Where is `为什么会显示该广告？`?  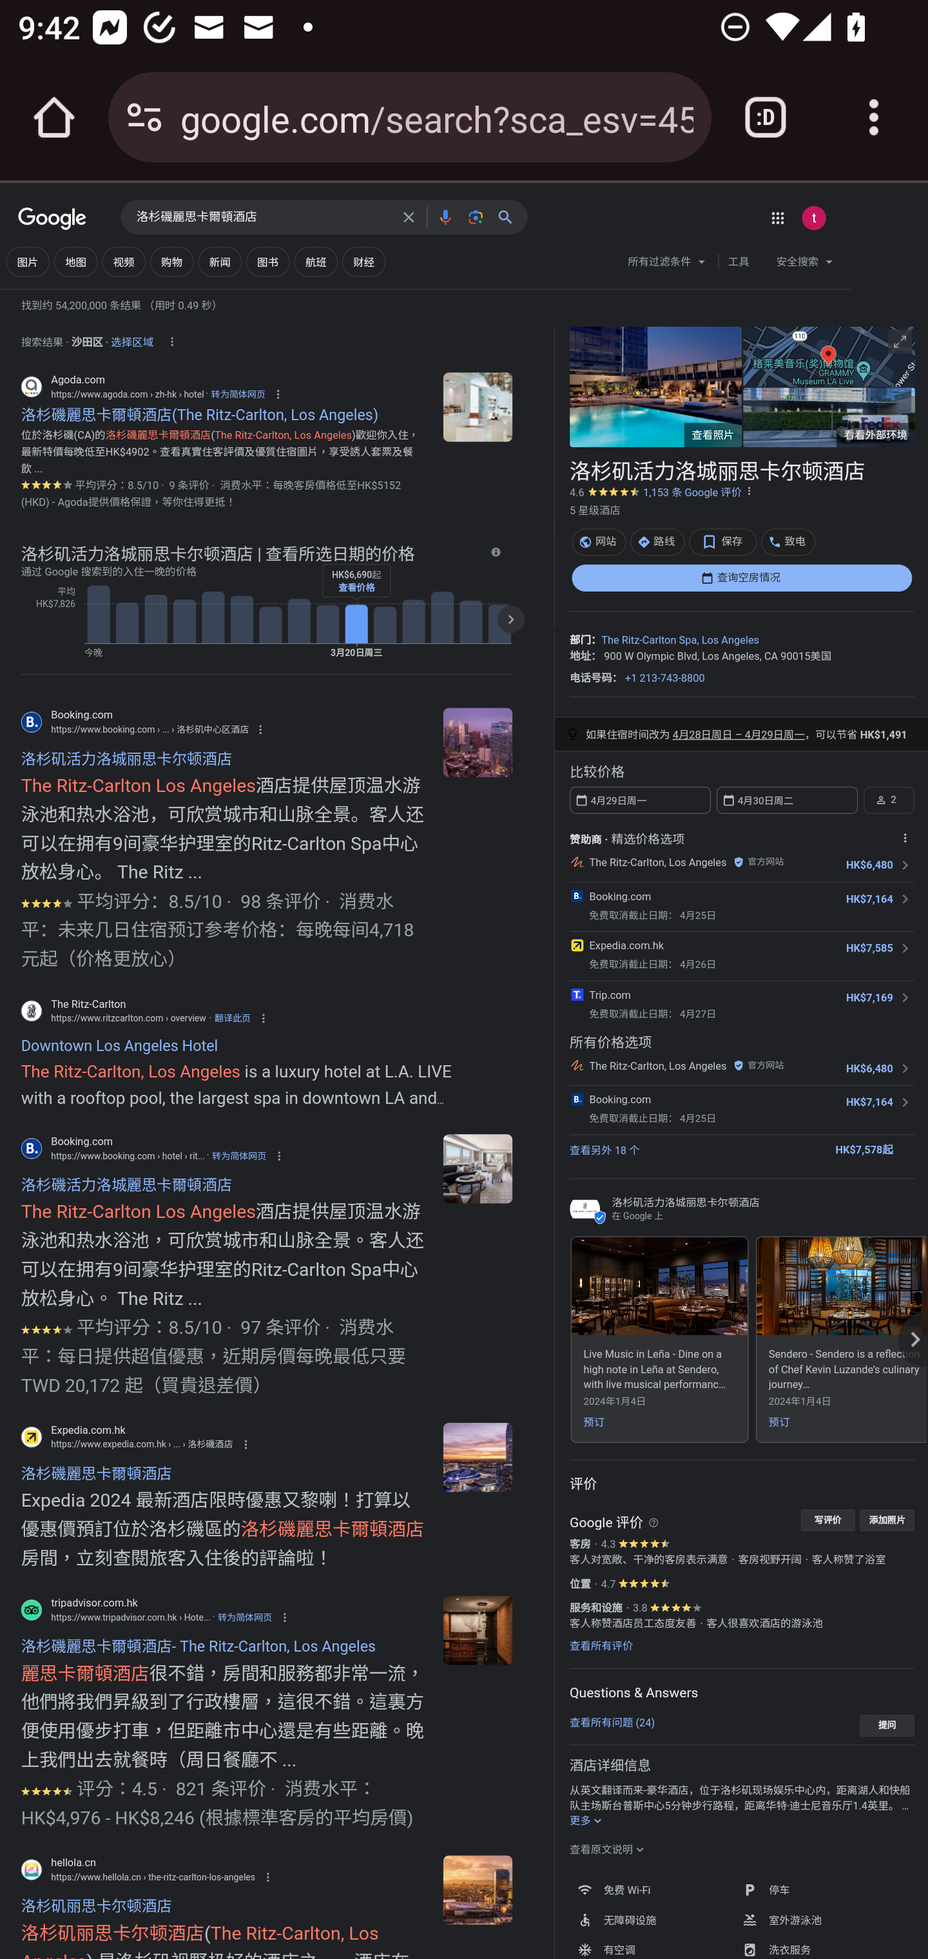 为什么会显示该广告？ is located at coordinates (905, 837).